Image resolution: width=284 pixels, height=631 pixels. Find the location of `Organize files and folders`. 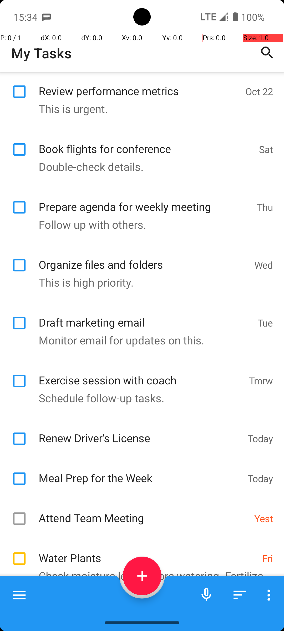

Organize files and folders is located at coordinates (144, 259).